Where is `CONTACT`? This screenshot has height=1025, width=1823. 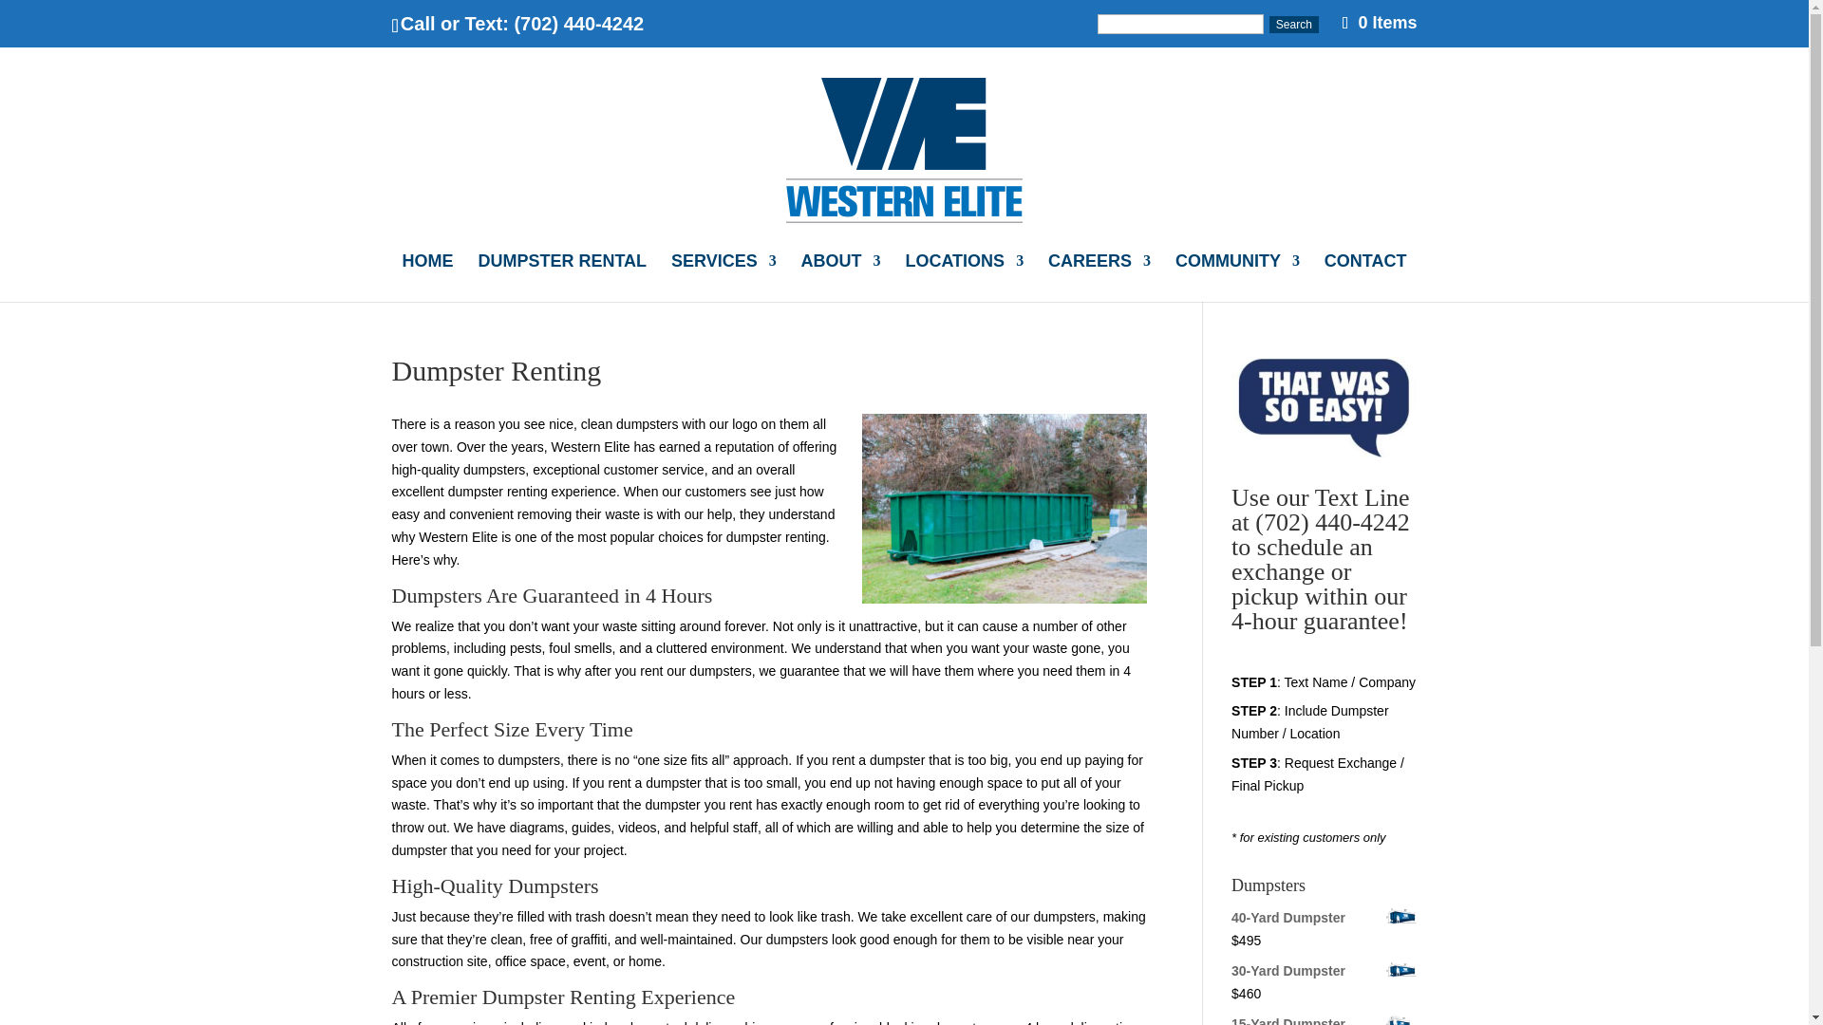
CONTACT is located at coordinates (1365, 277).